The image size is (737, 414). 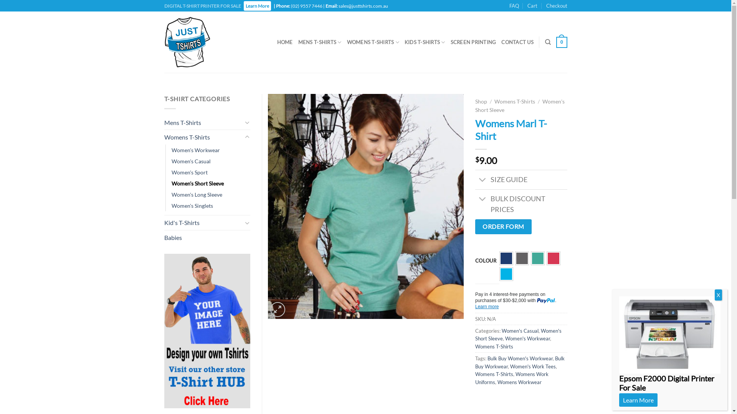 What do you see at coordinates (527, 338) in the screenshot?
I see `Women's Workwear` at bounding box center [527, 338].